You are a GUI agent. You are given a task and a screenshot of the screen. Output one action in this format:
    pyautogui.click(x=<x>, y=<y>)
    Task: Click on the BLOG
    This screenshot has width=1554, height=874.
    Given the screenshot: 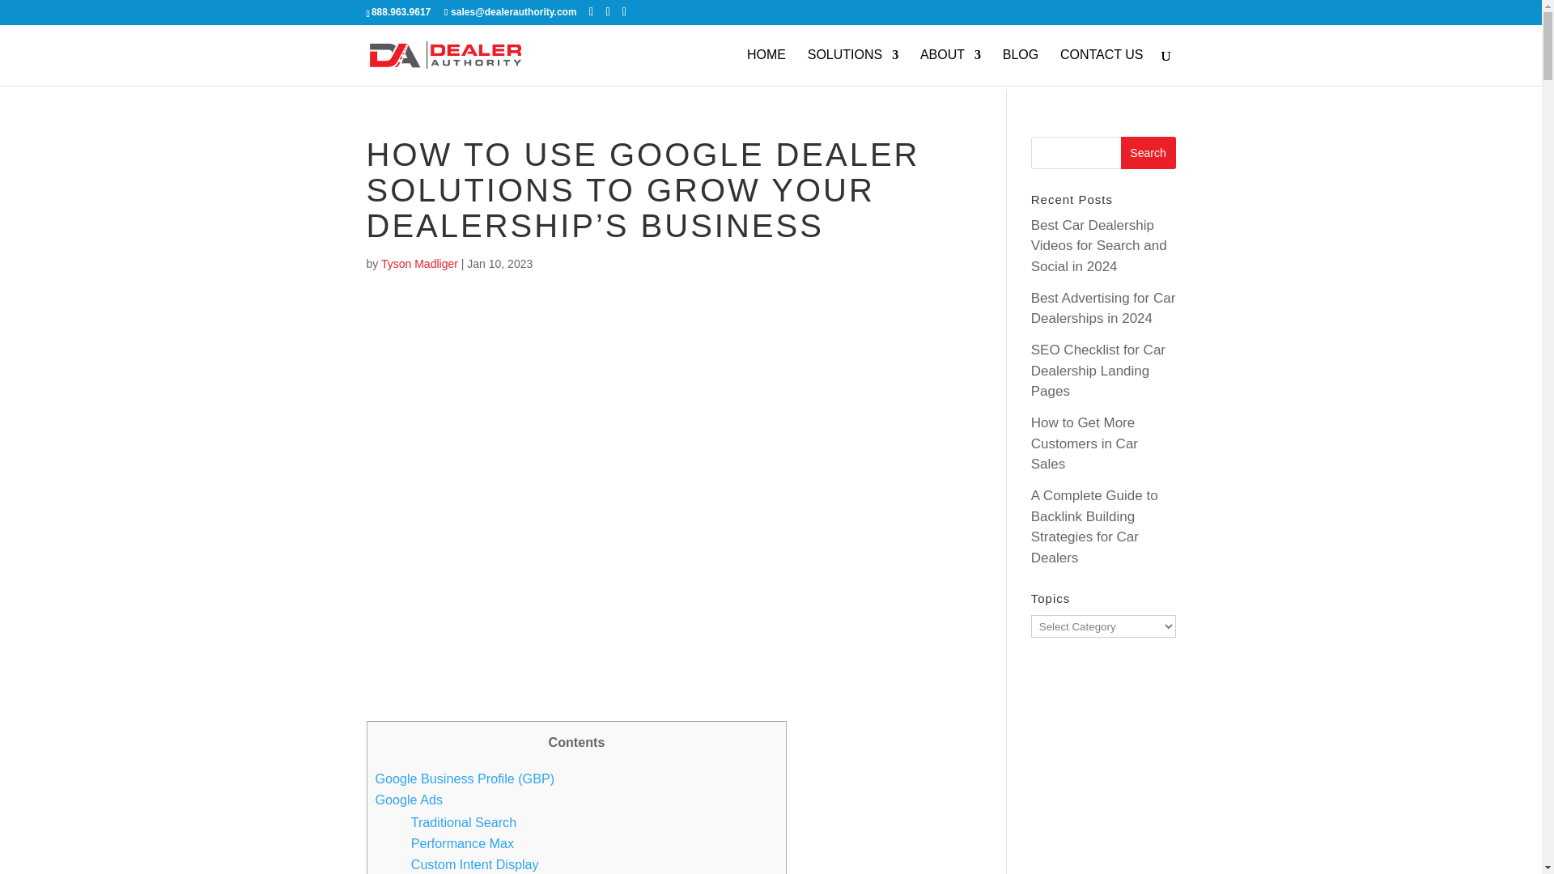 What is the action you would take?
    pyautogui.click(x=1020, y=66)
    